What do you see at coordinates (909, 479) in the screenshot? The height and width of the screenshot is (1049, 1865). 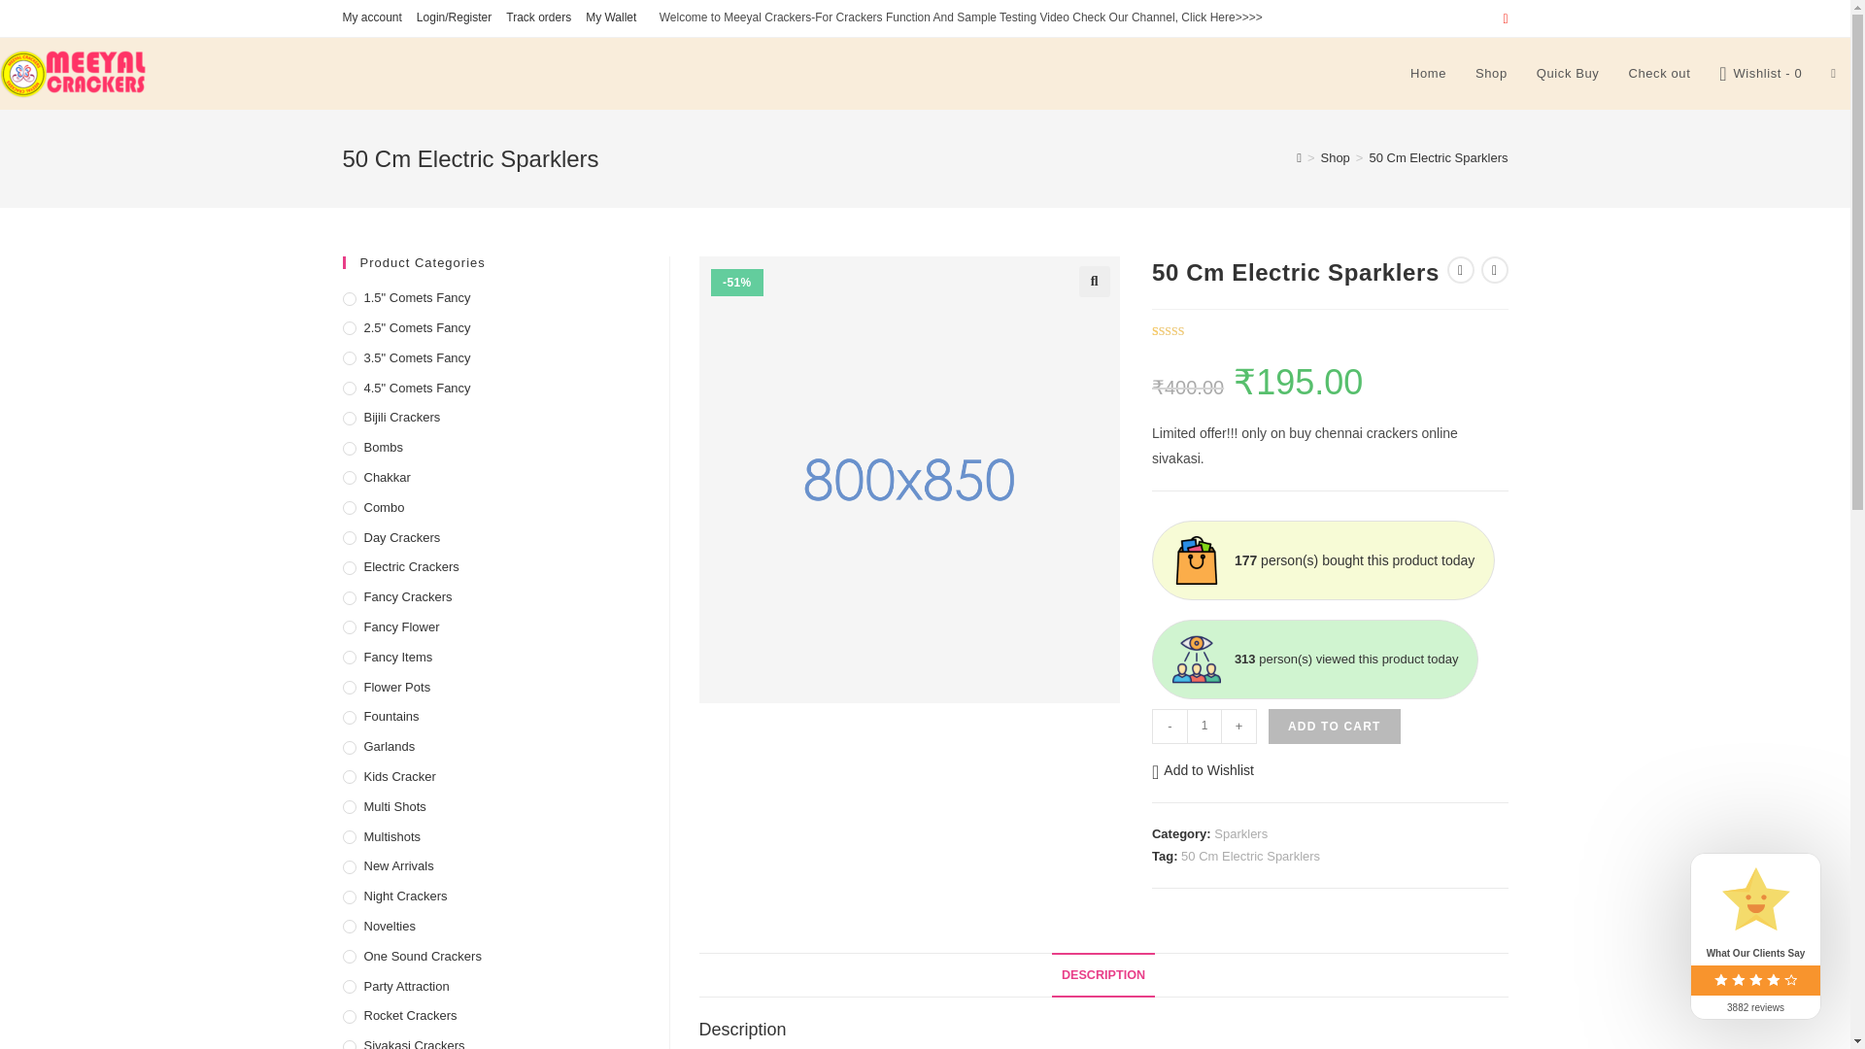 I see `dummy.png` at bounding box center [909, 479].